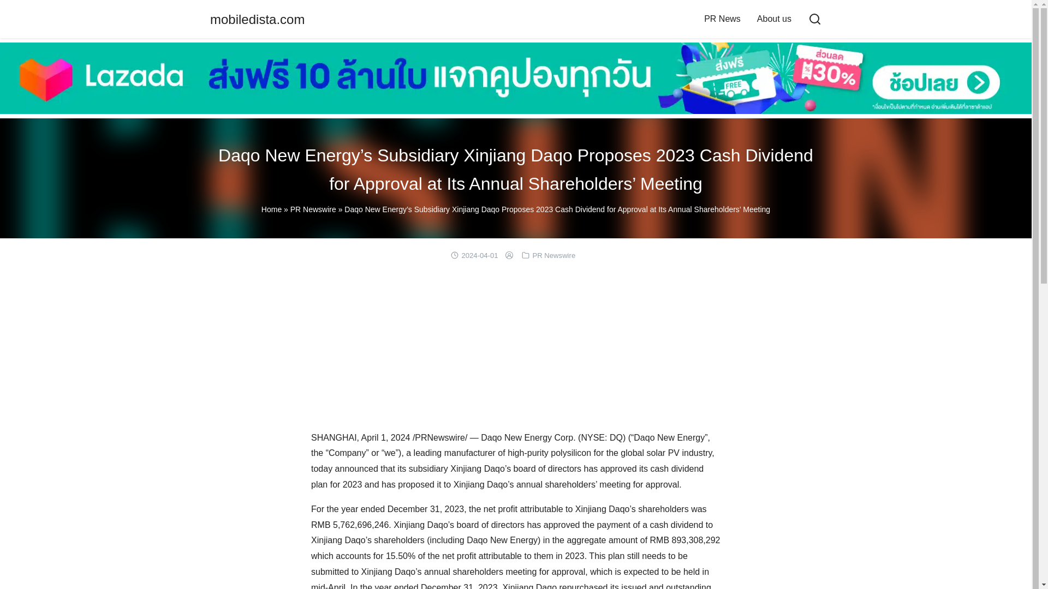 This screenshot has width=1048, height=589. I want to click on PR News, so click(722, 19).